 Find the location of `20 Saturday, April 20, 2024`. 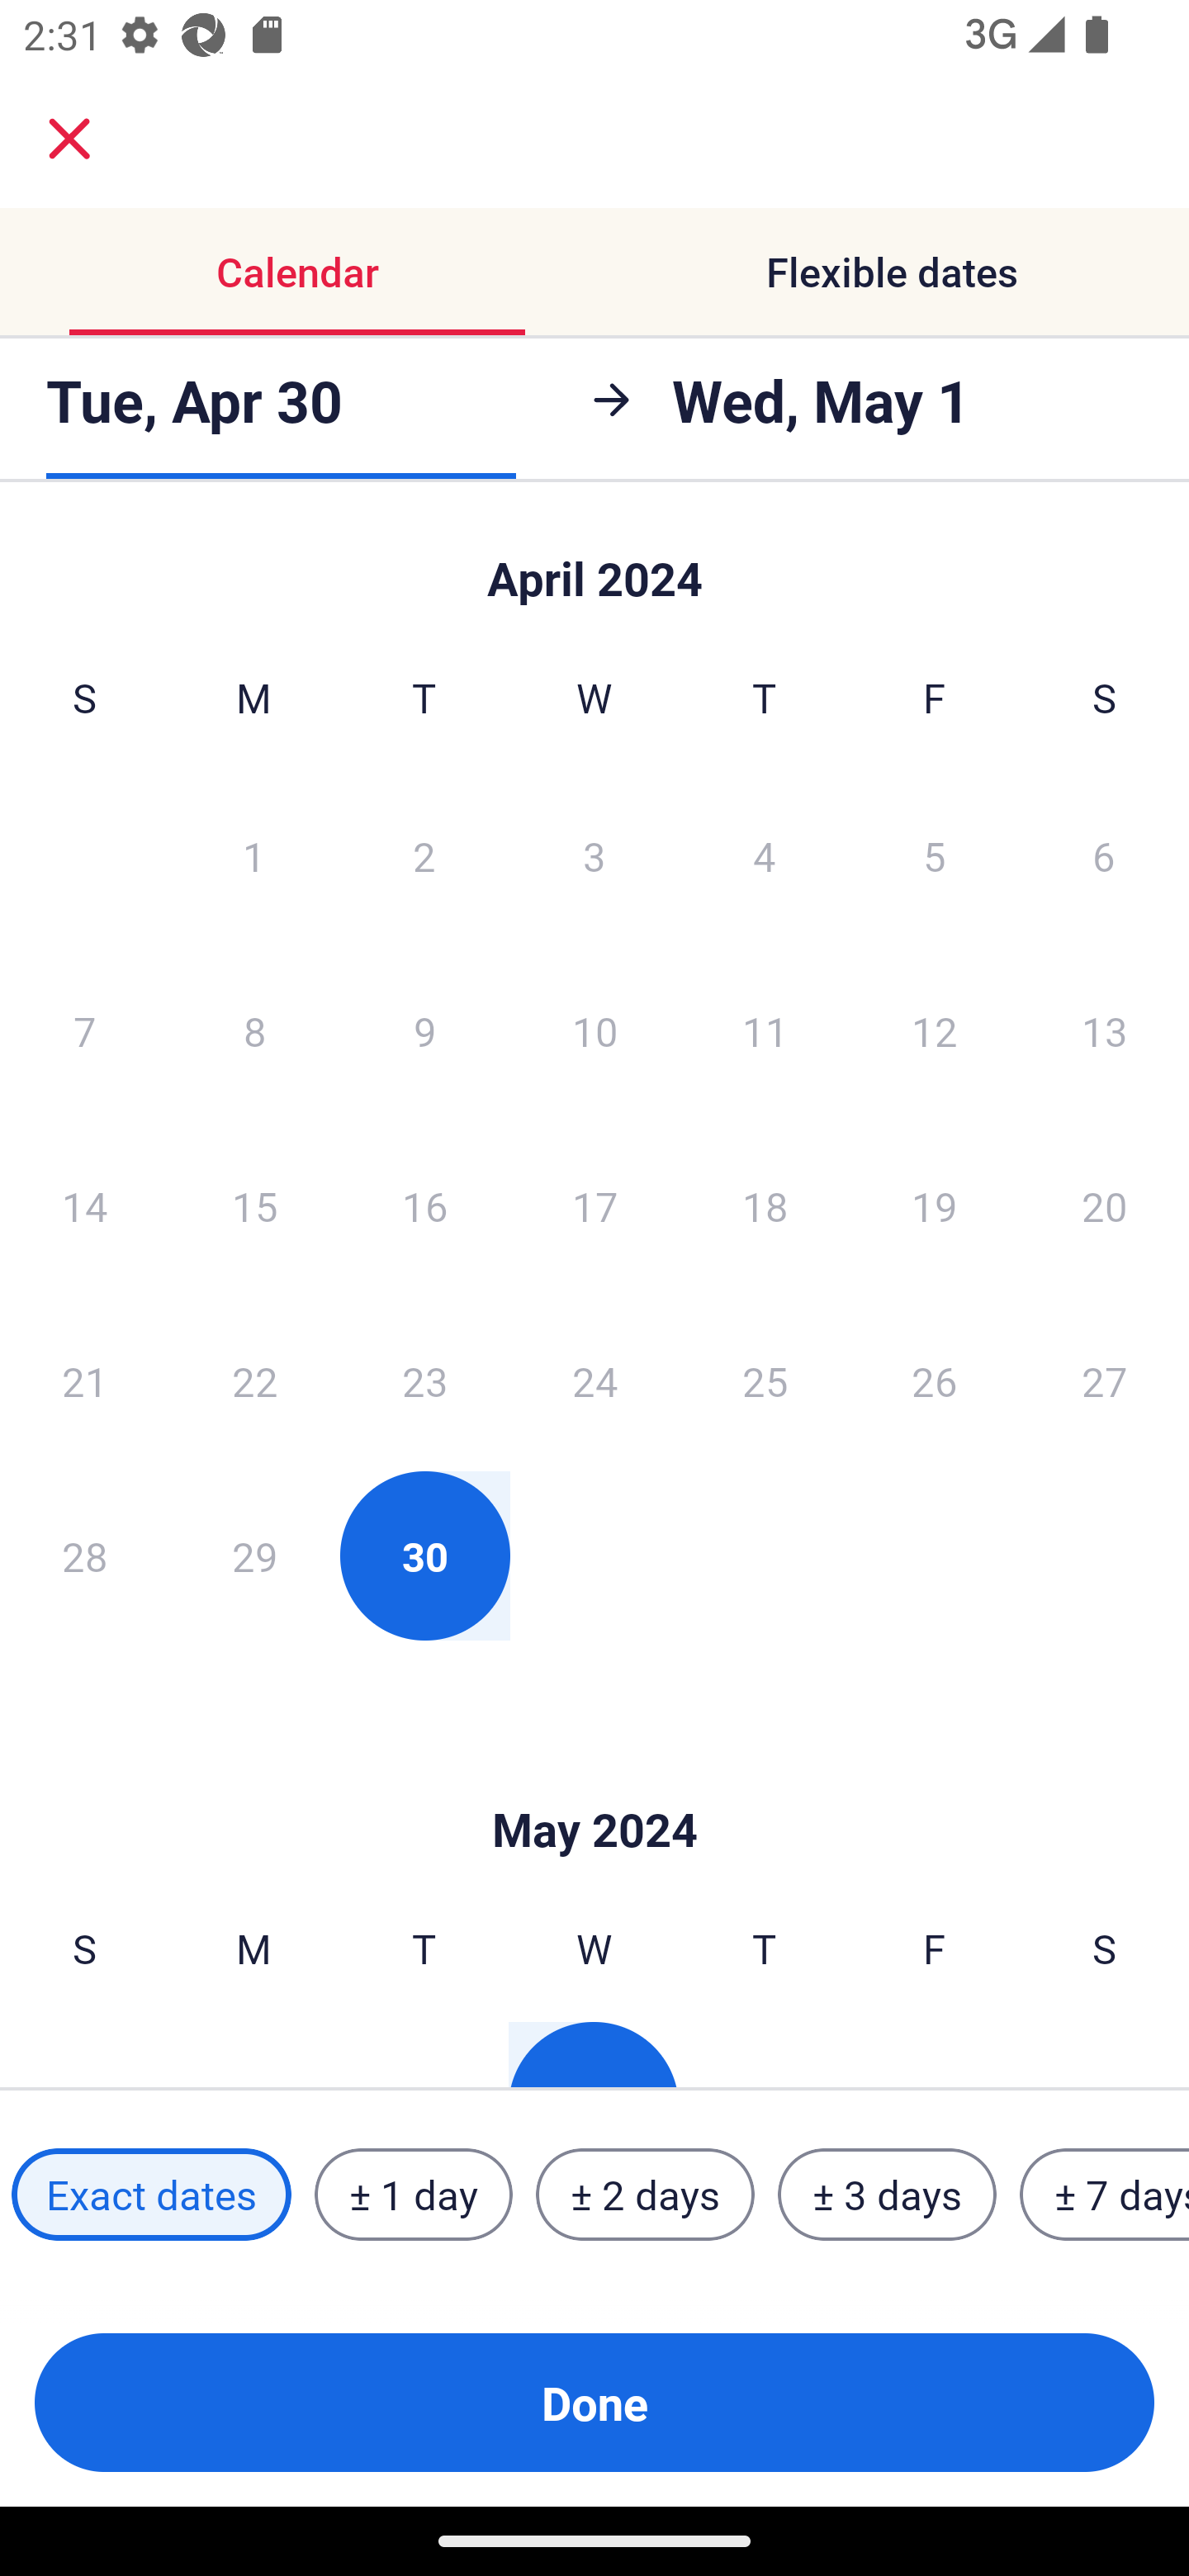

20 Saturday, April 20, 2024 is located at coordinates (1105, 1205).